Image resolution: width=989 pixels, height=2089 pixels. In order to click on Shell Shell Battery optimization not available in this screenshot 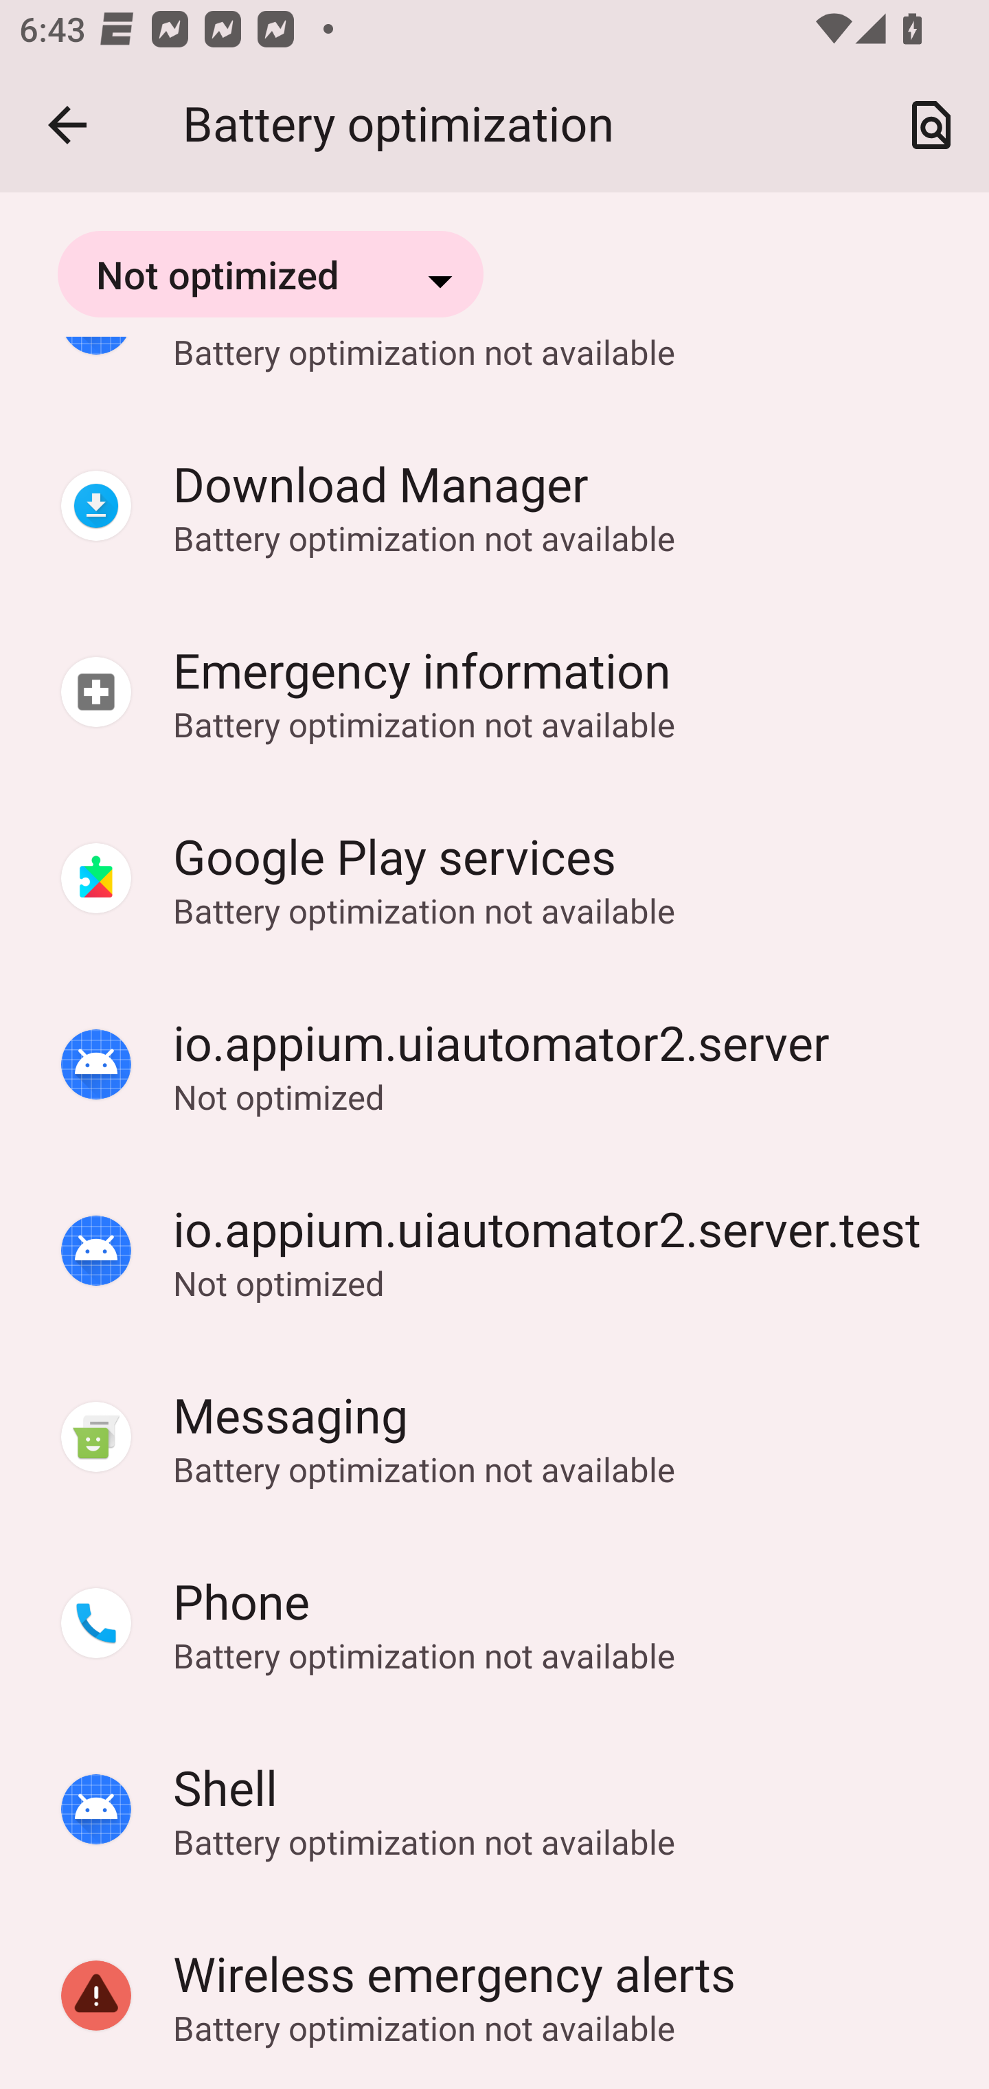, I will do `click(494, 1810)`.